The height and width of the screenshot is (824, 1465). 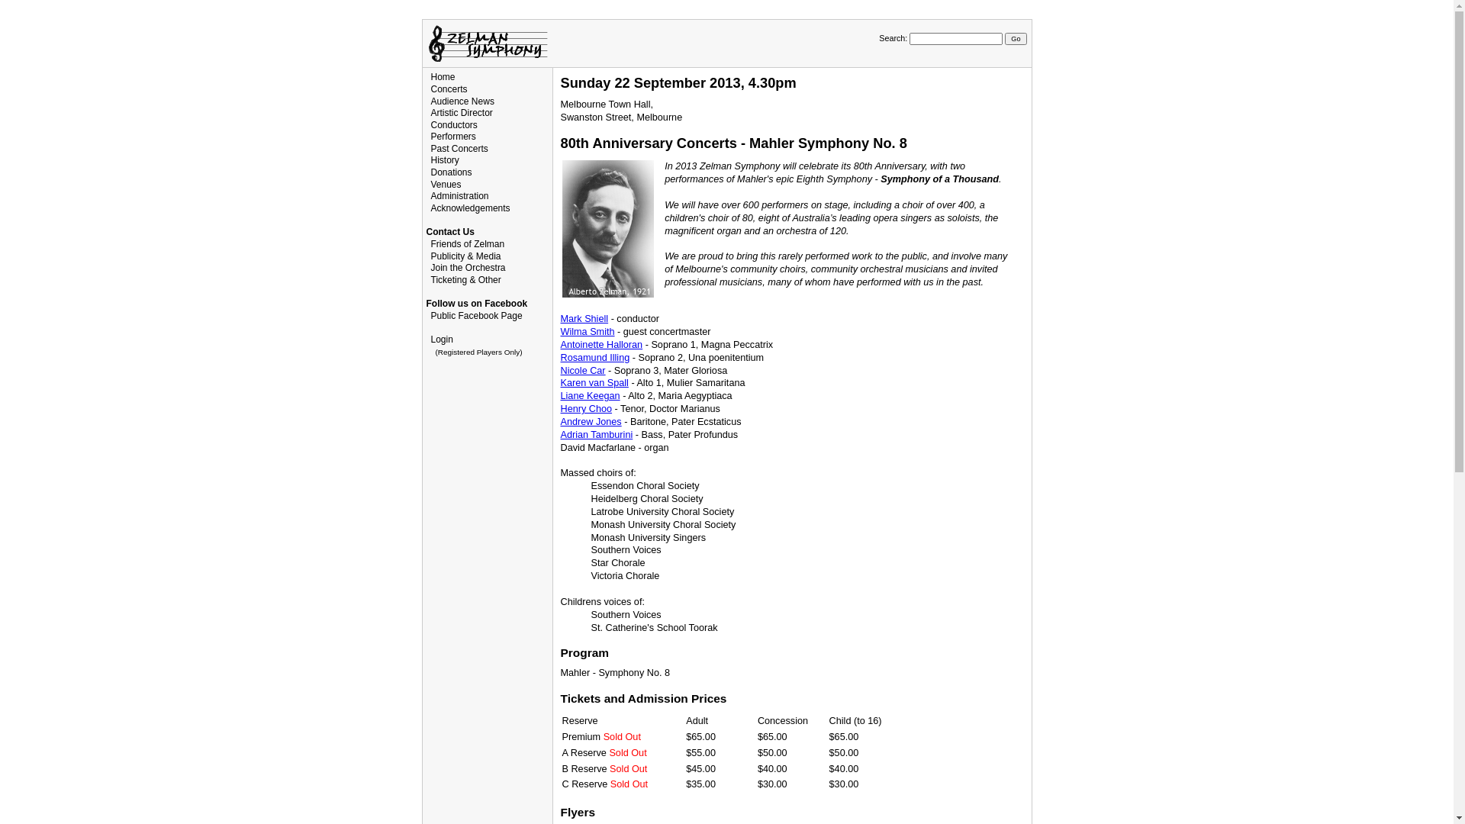 What do you see at coordinates (584, 319) in the screenshot?
I see `Mark Shiell` at bounding box center [584, 319].